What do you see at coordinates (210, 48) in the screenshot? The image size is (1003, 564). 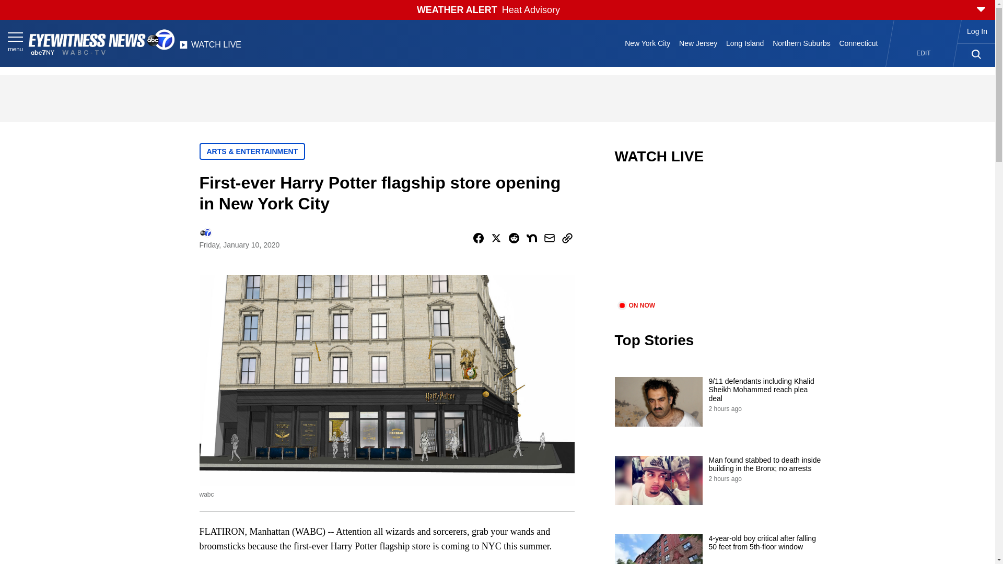 I see `WATCH LIVE` at bounding box center [210, 48].